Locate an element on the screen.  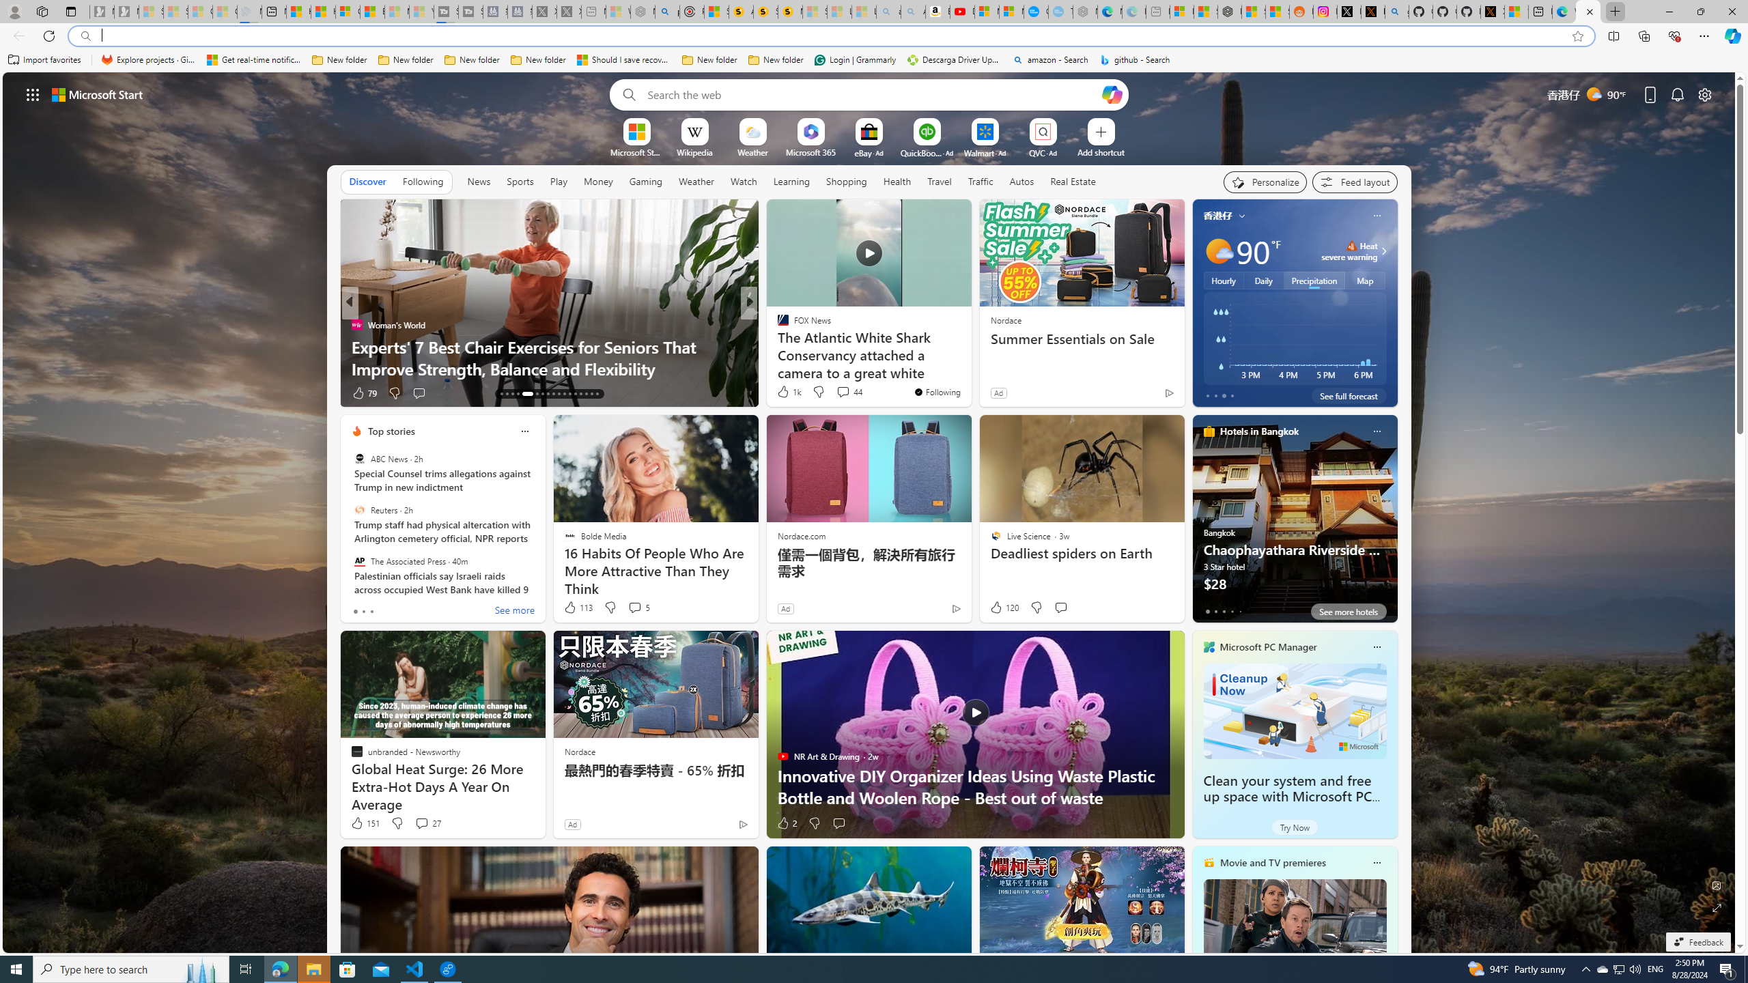
Play is located at coordinates (559, 181).